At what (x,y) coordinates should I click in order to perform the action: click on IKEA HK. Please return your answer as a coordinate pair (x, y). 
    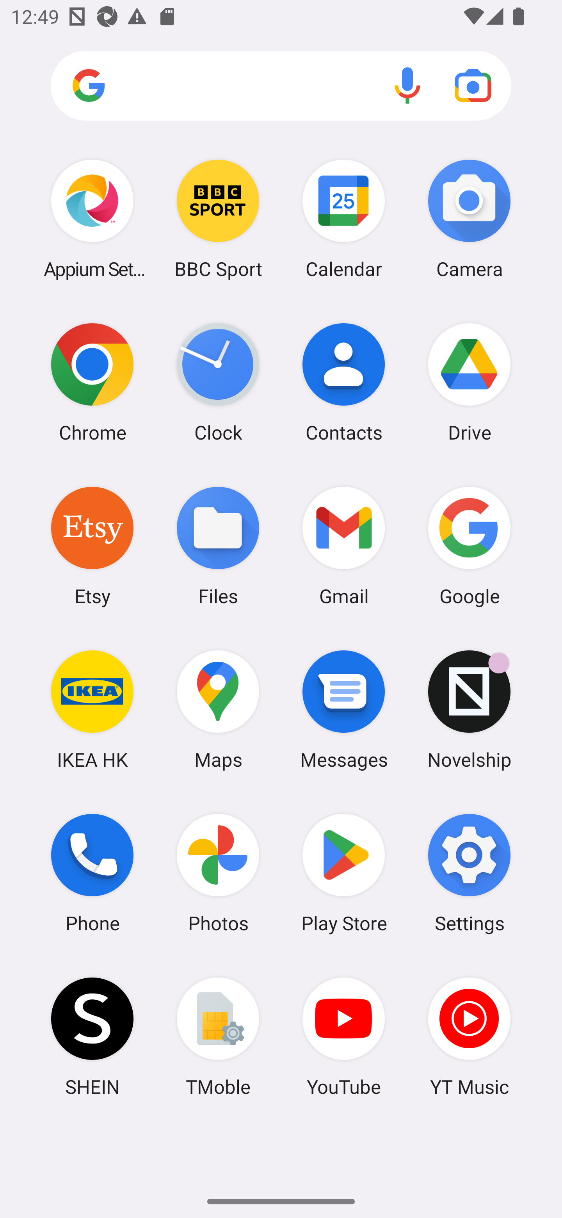
    Looking at the image, I should click on (92, 709).